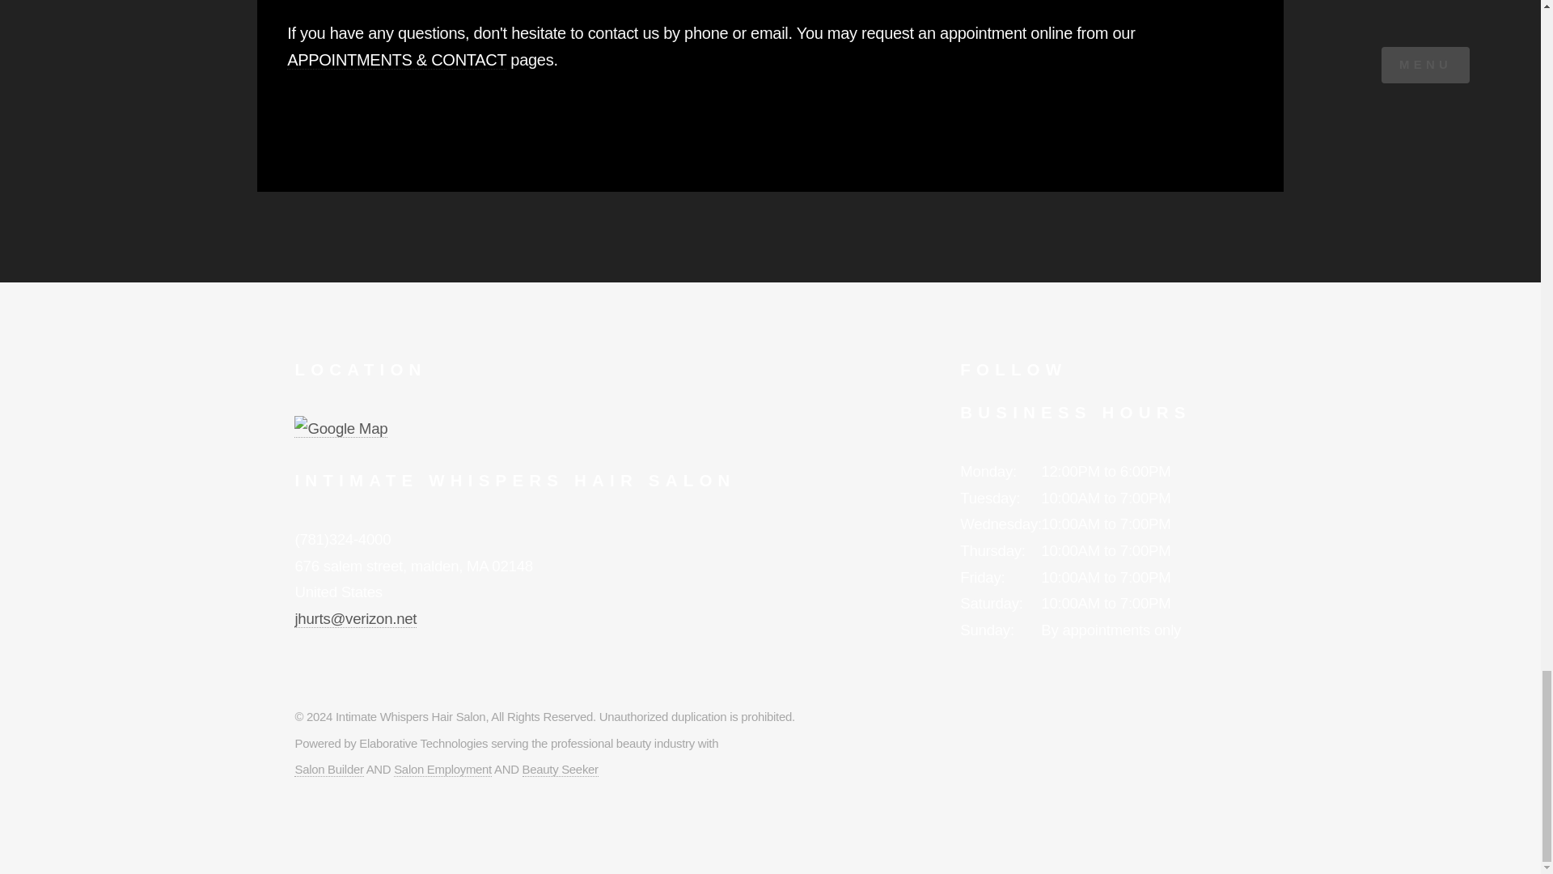 Image resolution: width=1553 pixels, height=874 pixels. I want to click on Salon Employment, so click(443, 769).